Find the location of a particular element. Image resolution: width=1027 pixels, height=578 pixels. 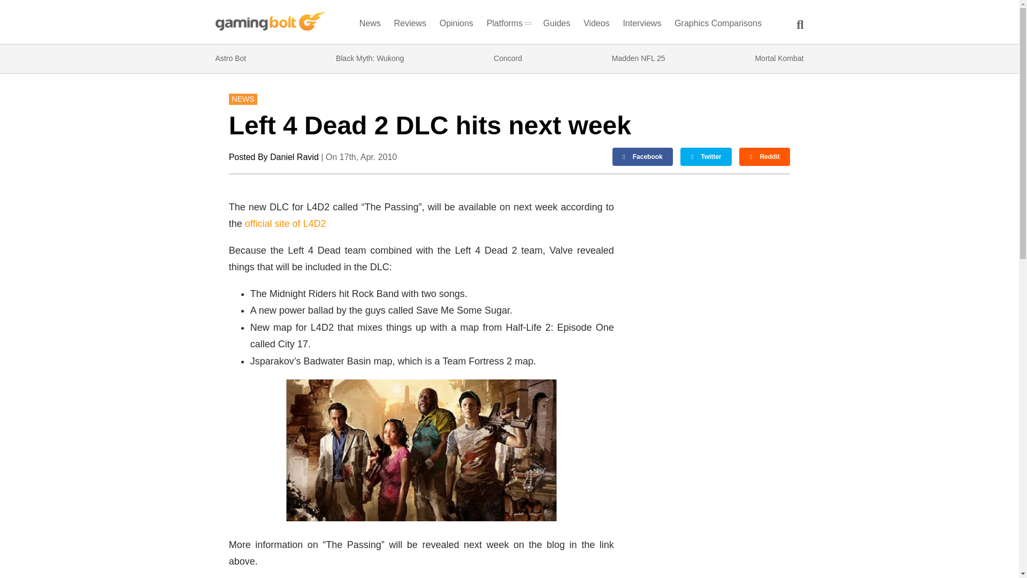

Guides is located at coordinates (557, 26).